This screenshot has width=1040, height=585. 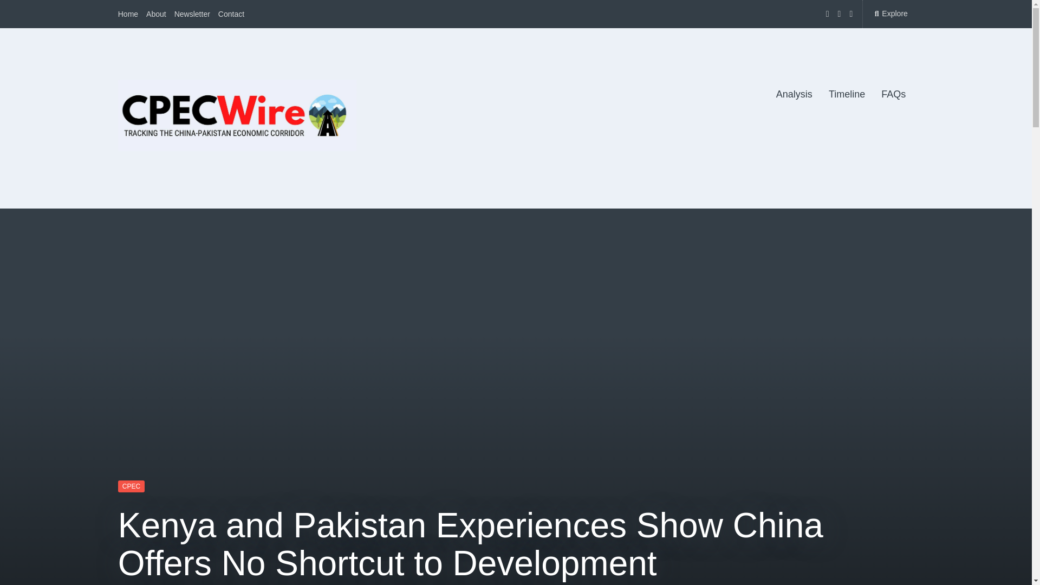 What do you see at coordinates (192, 14) in the screenshot?
I see `Newsletter` at bounding box center [192, 14].